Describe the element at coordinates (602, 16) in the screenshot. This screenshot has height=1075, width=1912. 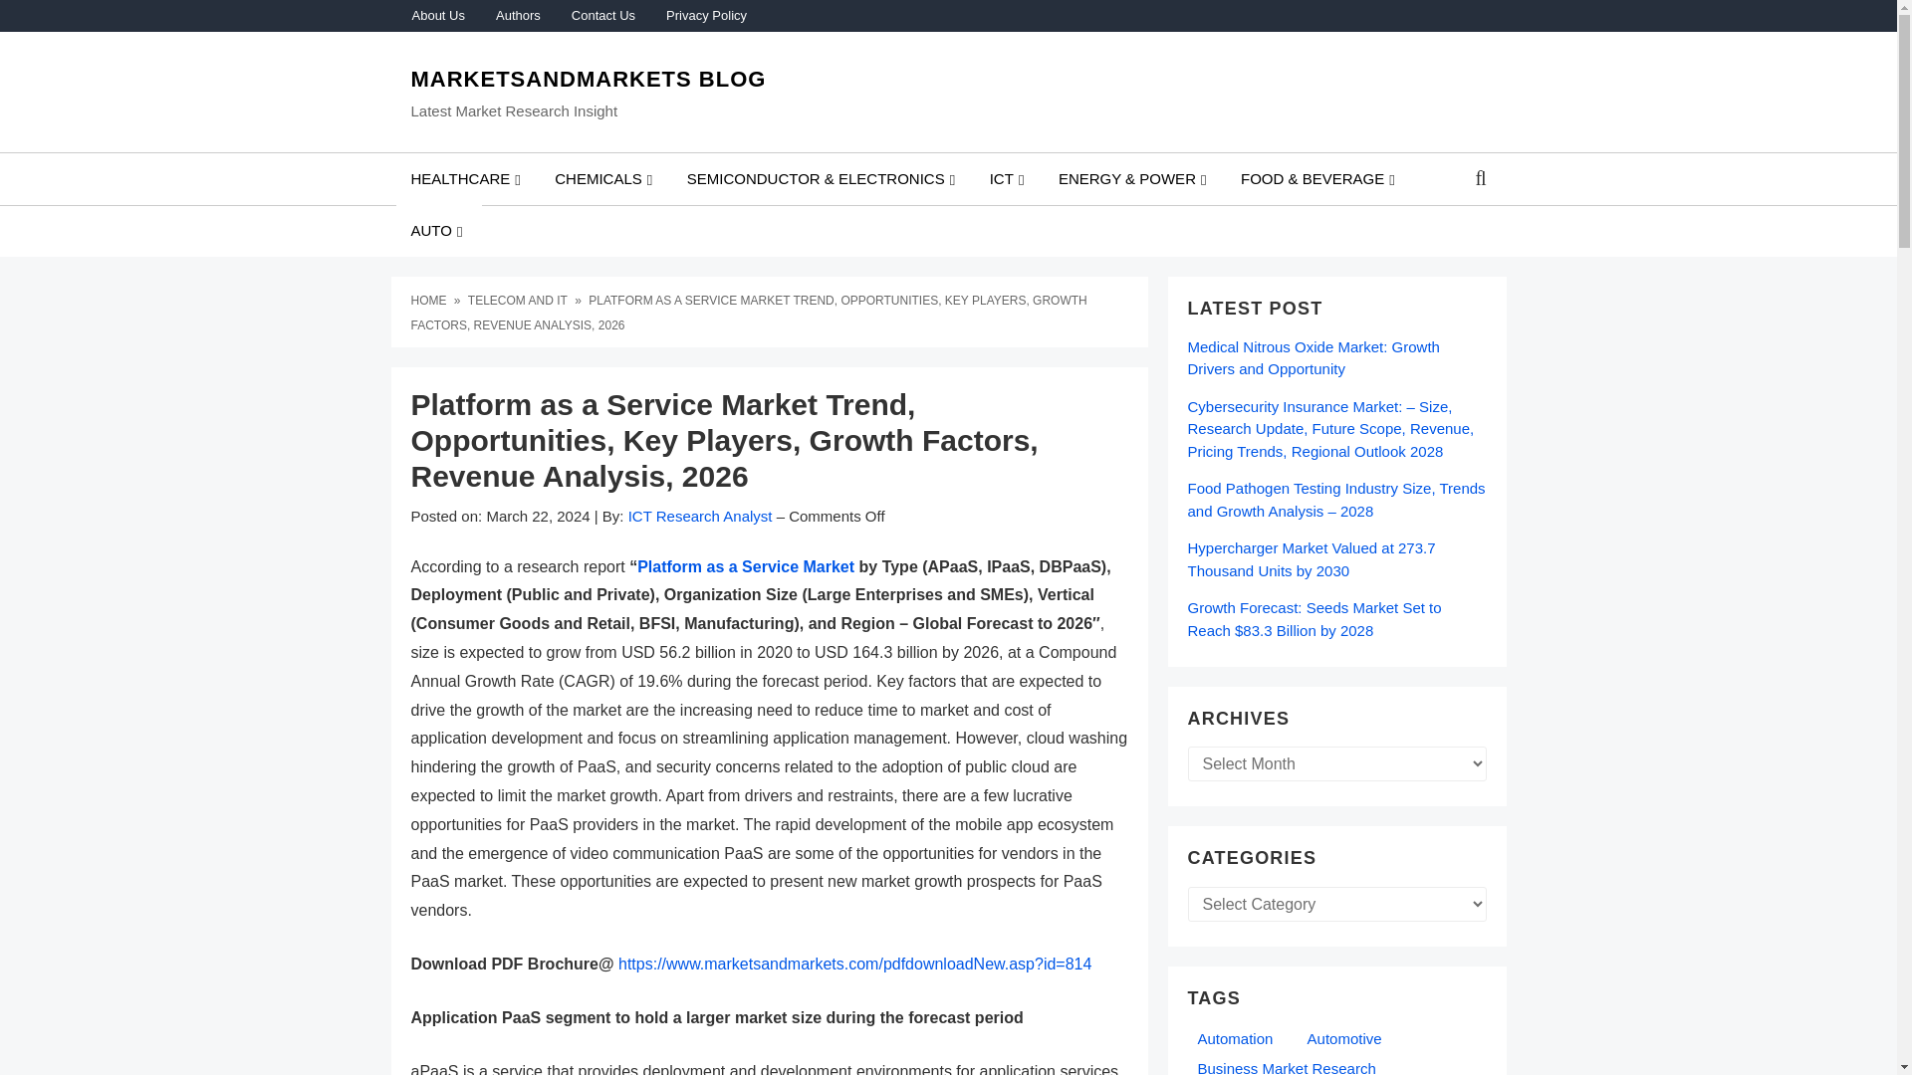
I see `Contact Us` at that location.